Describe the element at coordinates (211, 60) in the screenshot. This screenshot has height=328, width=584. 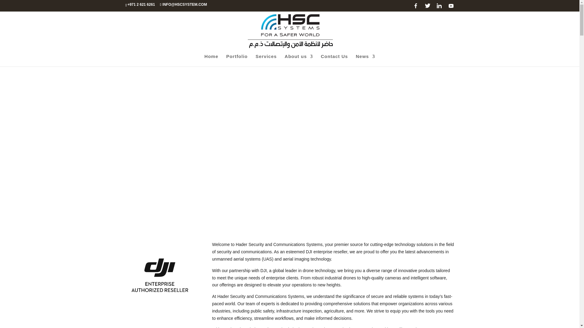
I see `Home` at that location.